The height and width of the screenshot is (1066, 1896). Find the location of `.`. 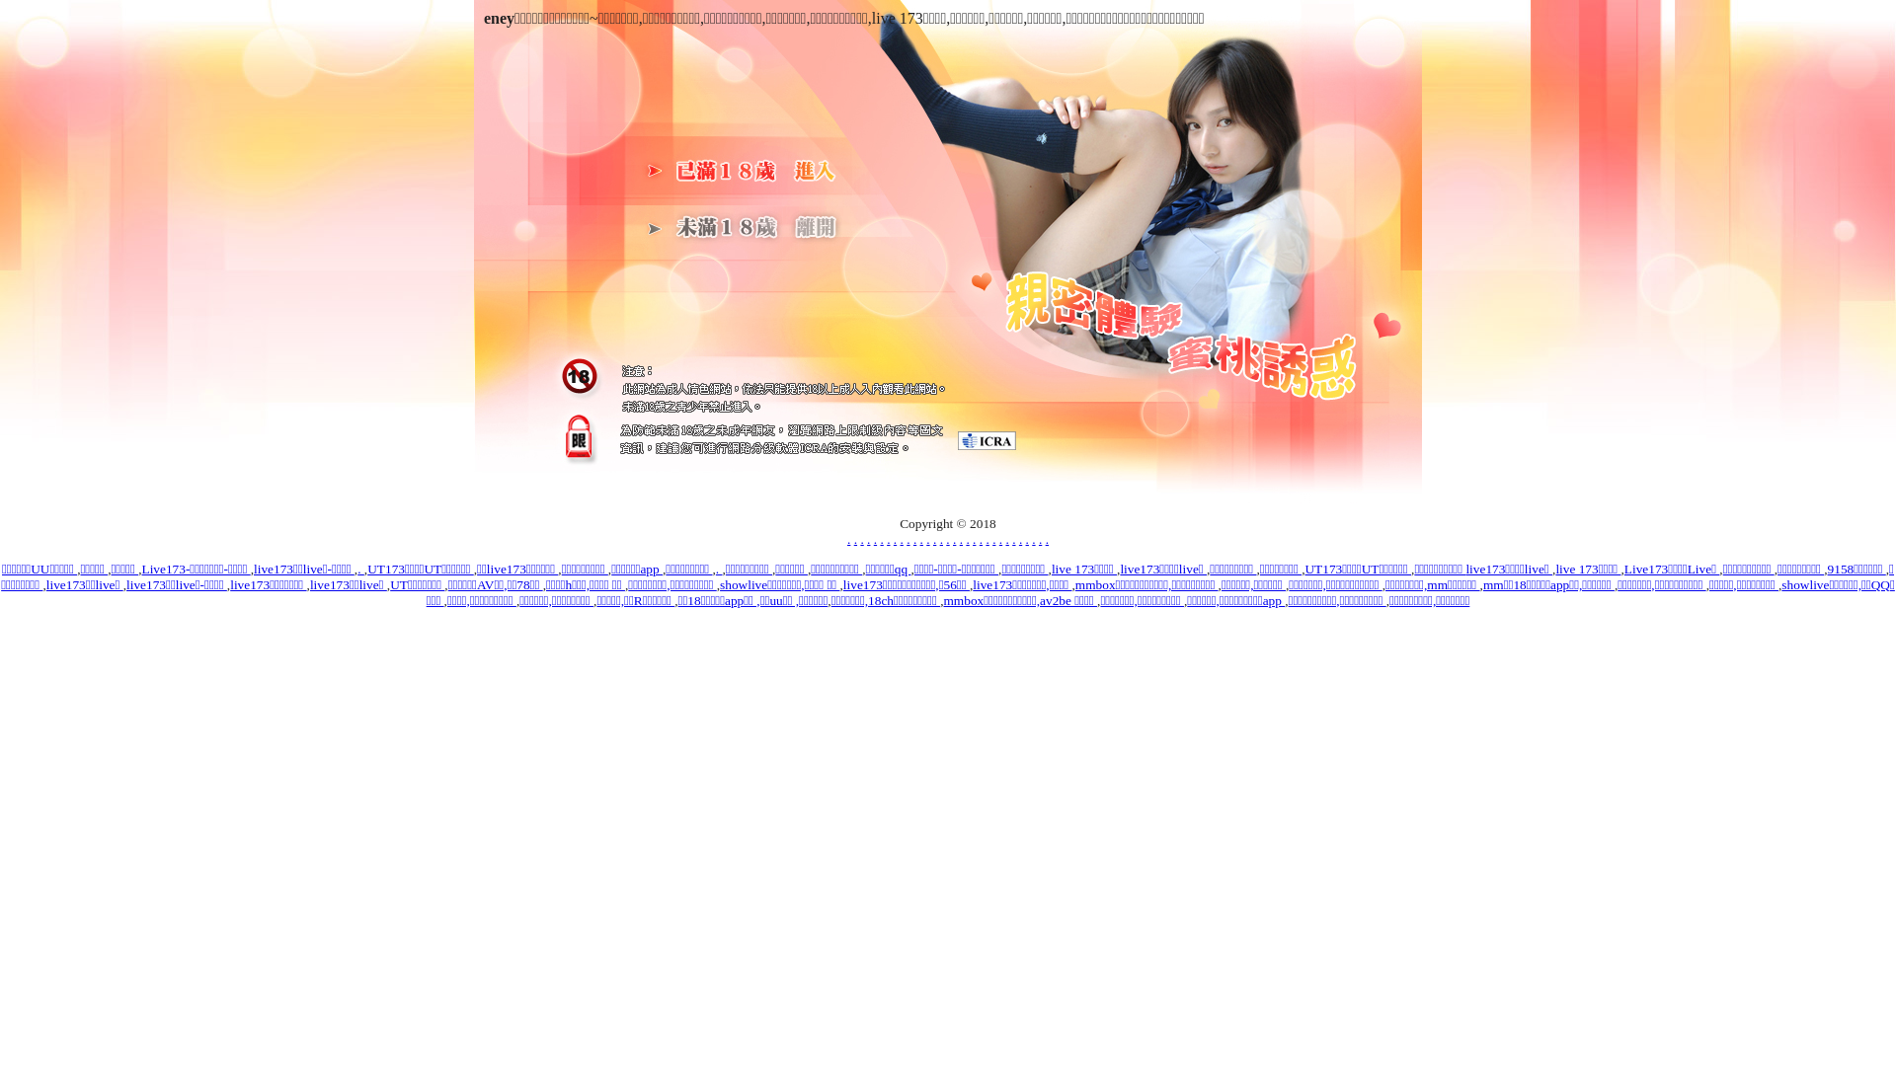

. is located at coordinates (881, 539).